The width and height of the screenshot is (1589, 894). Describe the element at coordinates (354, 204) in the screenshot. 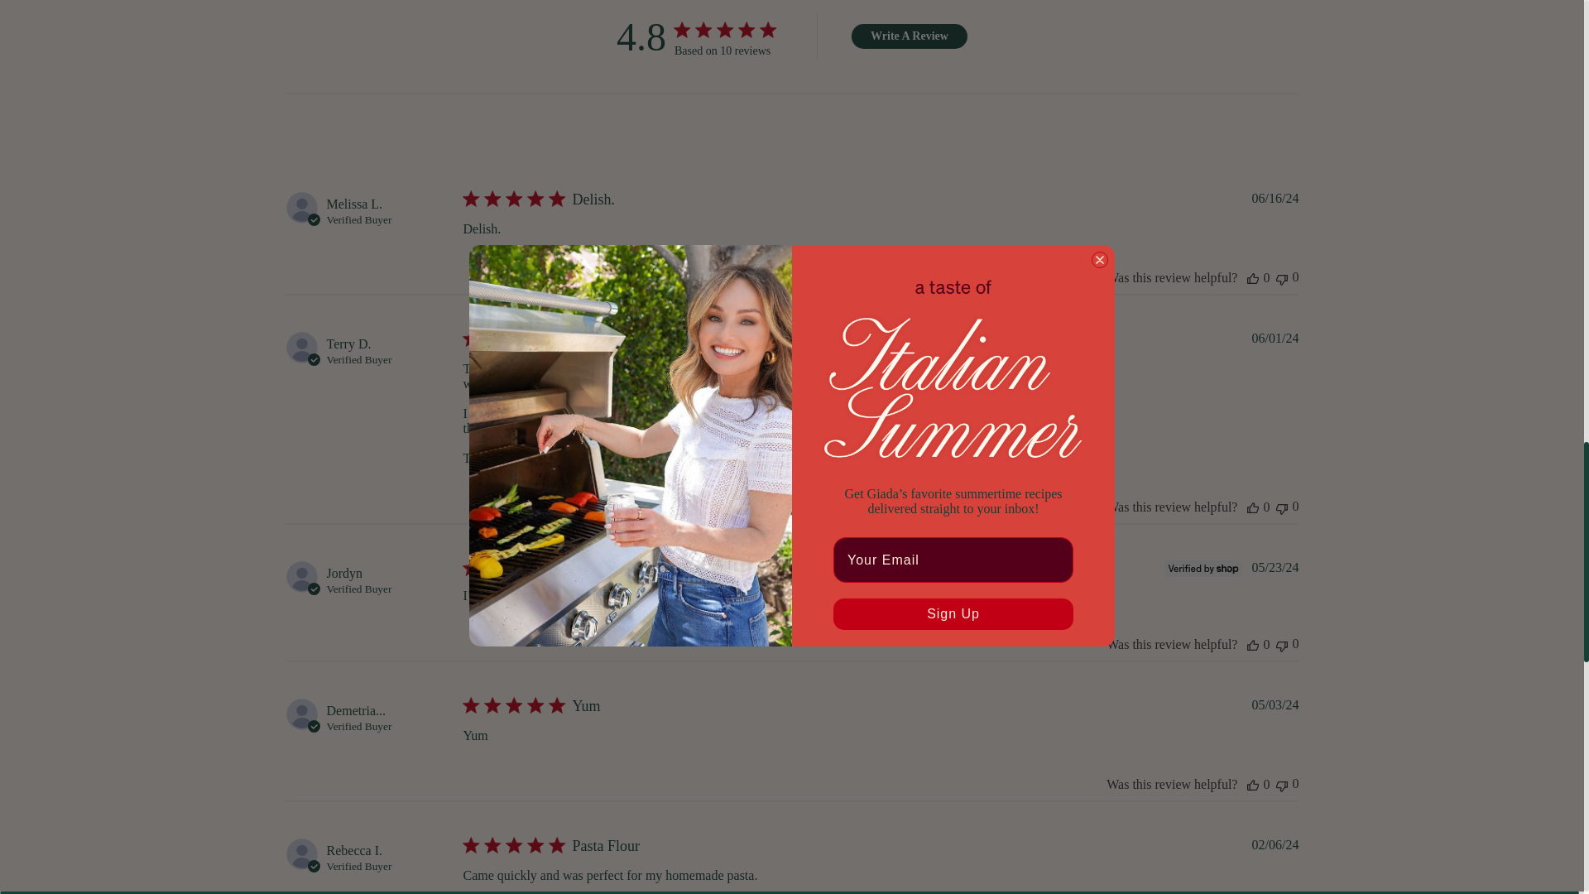

I see `Melissa L.` at that location.